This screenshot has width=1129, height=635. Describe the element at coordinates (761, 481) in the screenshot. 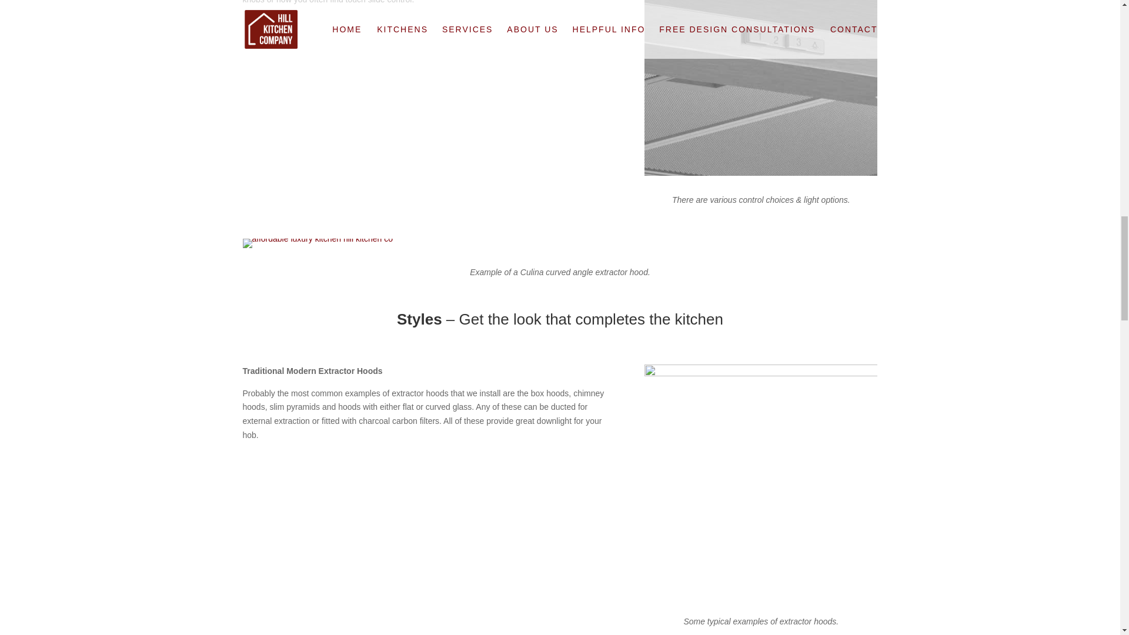

I see `extractor-hood-examples-1-hill-kitchen-company-poynton` at that location.